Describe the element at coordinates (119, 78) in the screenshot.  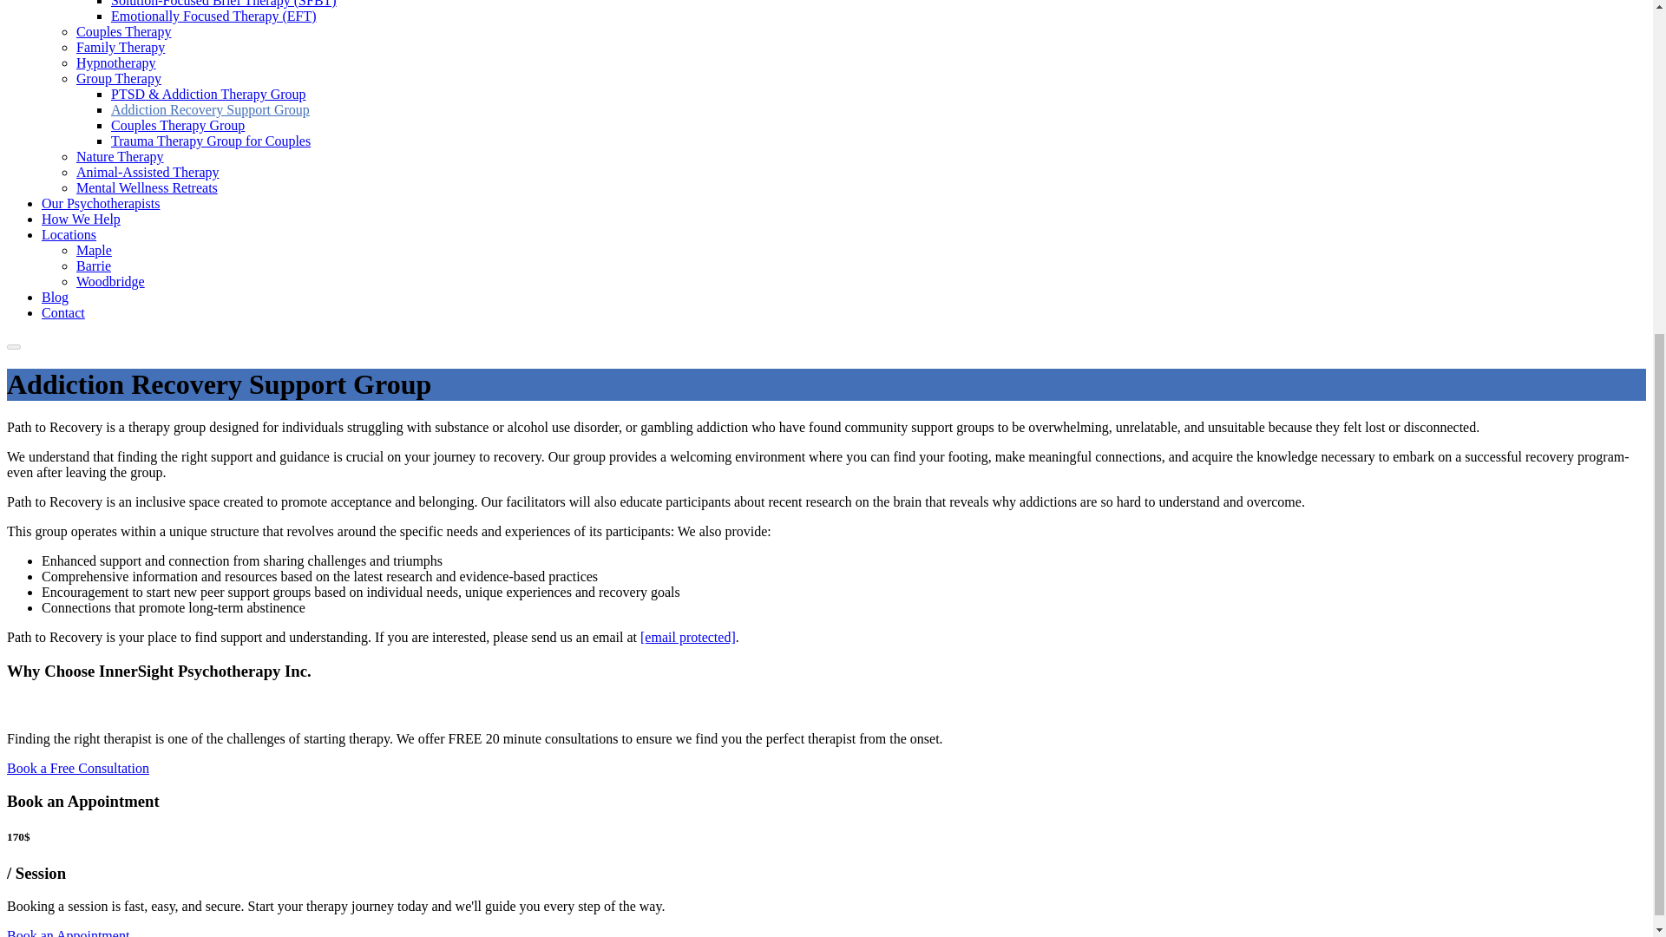
I see `Group Therapy` at that location.